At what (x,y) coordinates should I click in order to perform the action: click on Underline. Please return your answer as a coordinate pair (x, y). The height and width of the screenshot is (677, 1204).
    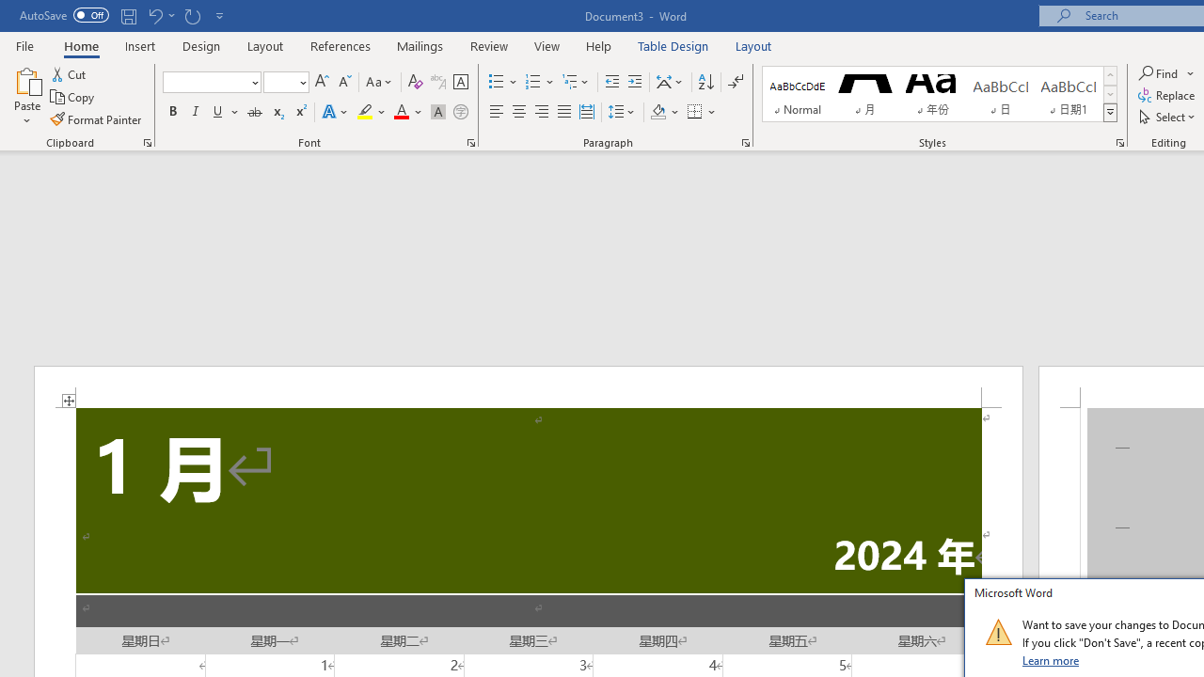
    Looking at the image, I should click on (226, 113).